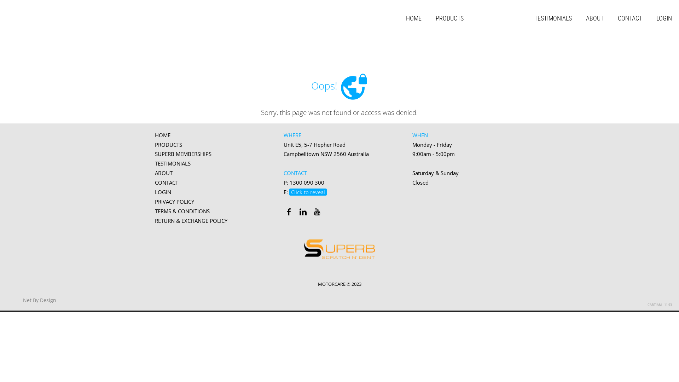 This screenshot has height=382, width=679. What do you see at coordinates (167, 183) in the screenshot?
I see `CONTACT` at bounding box center [167, 183].